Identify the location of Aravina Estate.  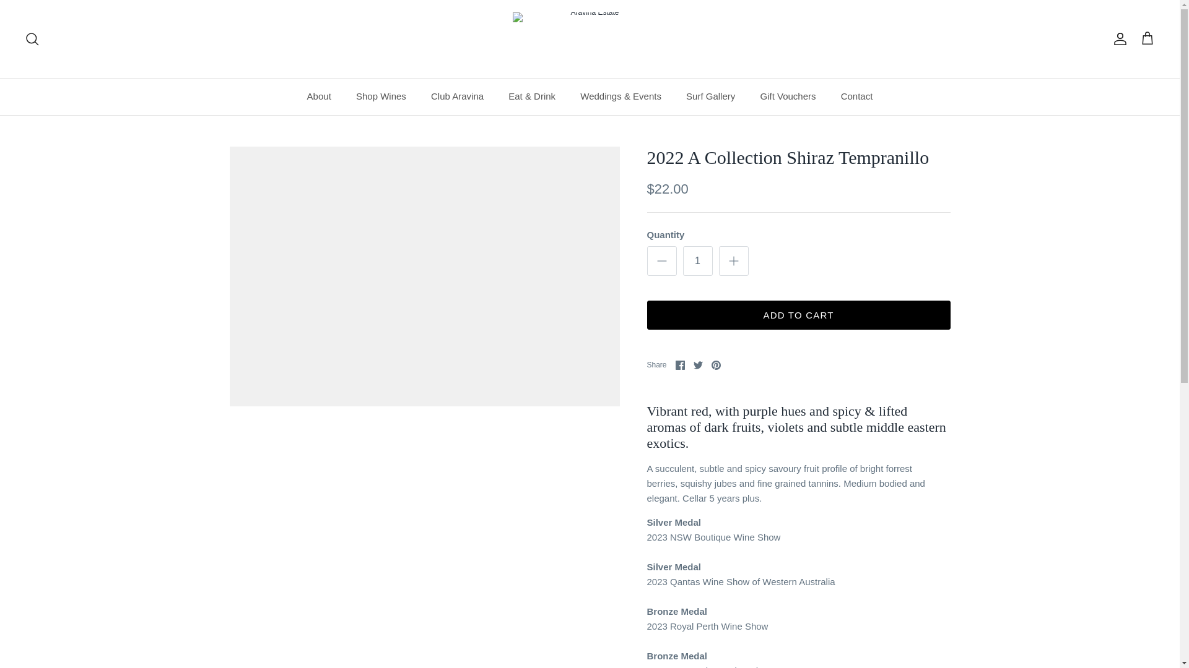
(590, 38).